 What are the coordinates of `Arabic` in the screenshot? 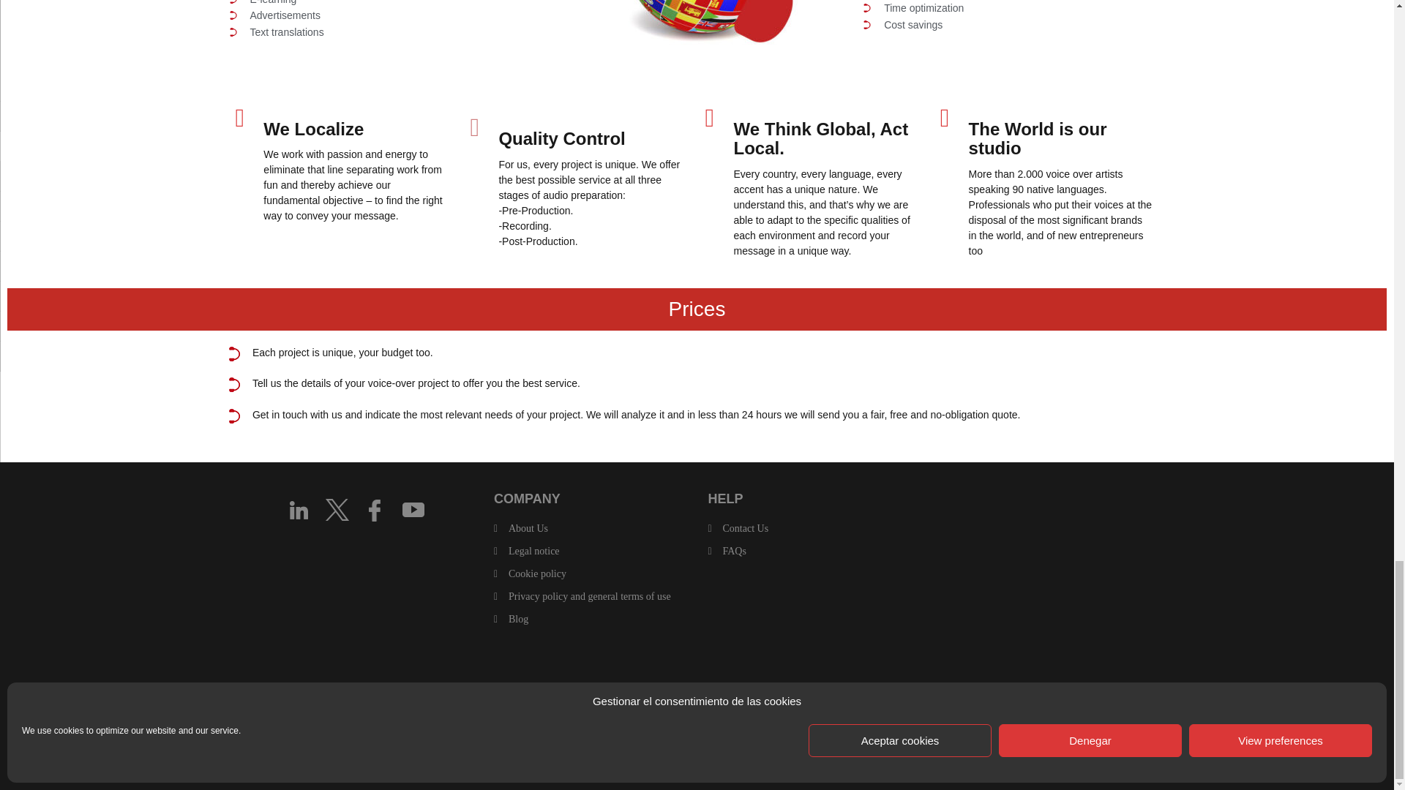 It's located at (502, 689).